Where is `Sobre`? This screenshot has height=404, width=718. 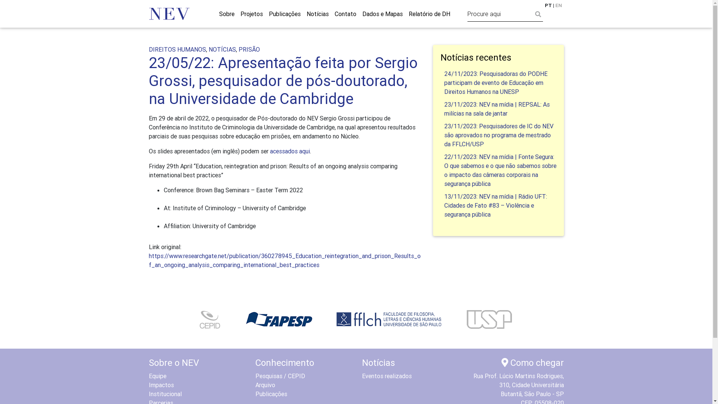
Sobre is located at coordinates (227, 14).